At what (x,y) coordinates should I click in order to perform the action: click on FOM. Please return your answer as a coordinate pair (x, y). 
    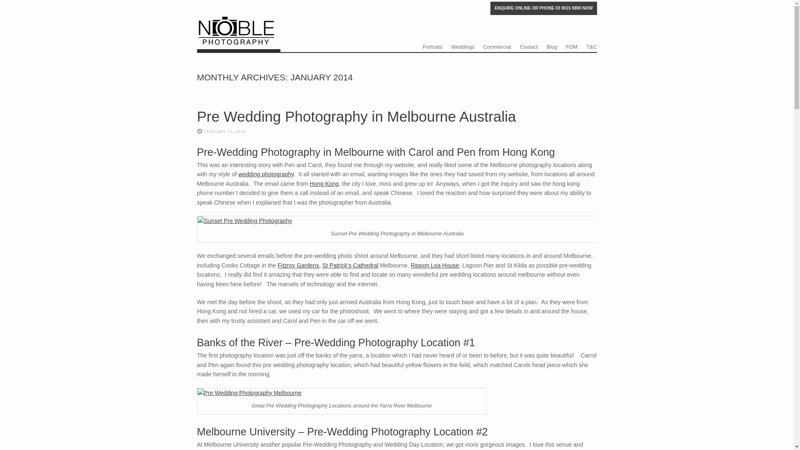
    Looking at the image, I should click on (572, 47).